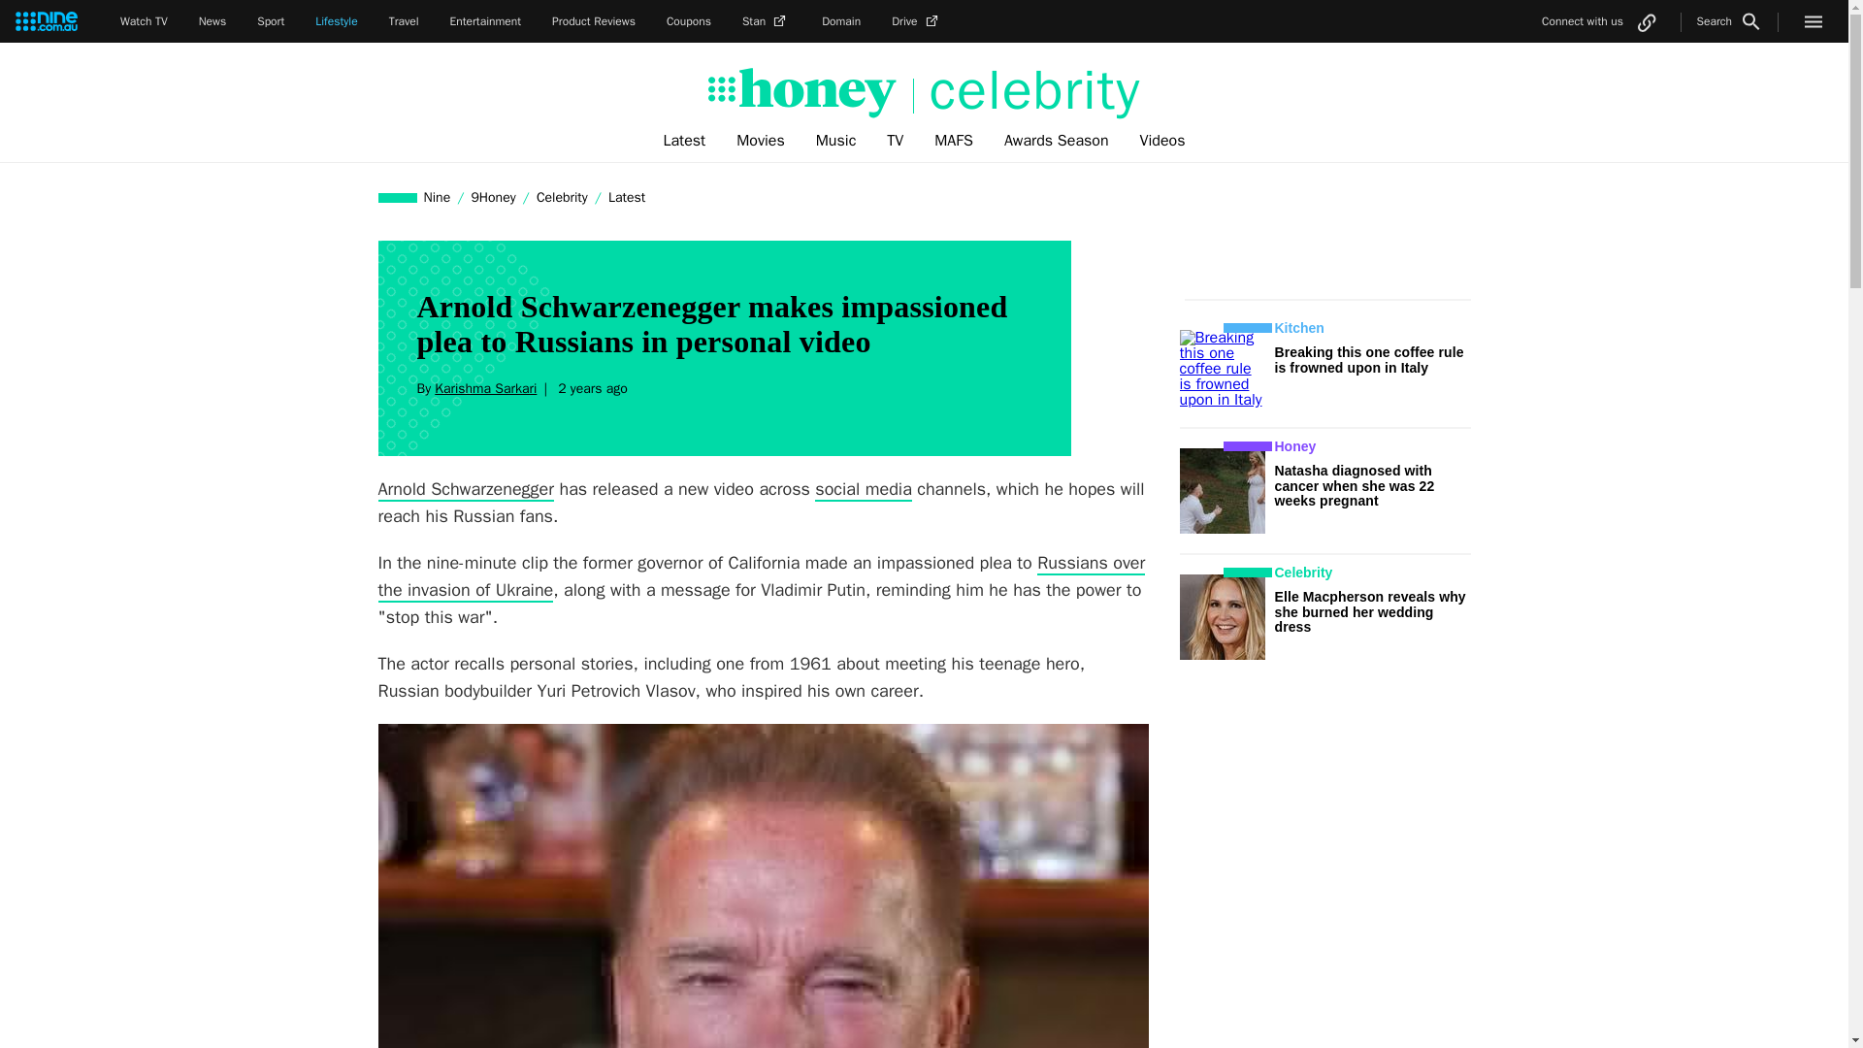  Describe the element at coordinates (761, 577) in the screenshot. I see `Russians over the invasion of Ukraine` at that location.